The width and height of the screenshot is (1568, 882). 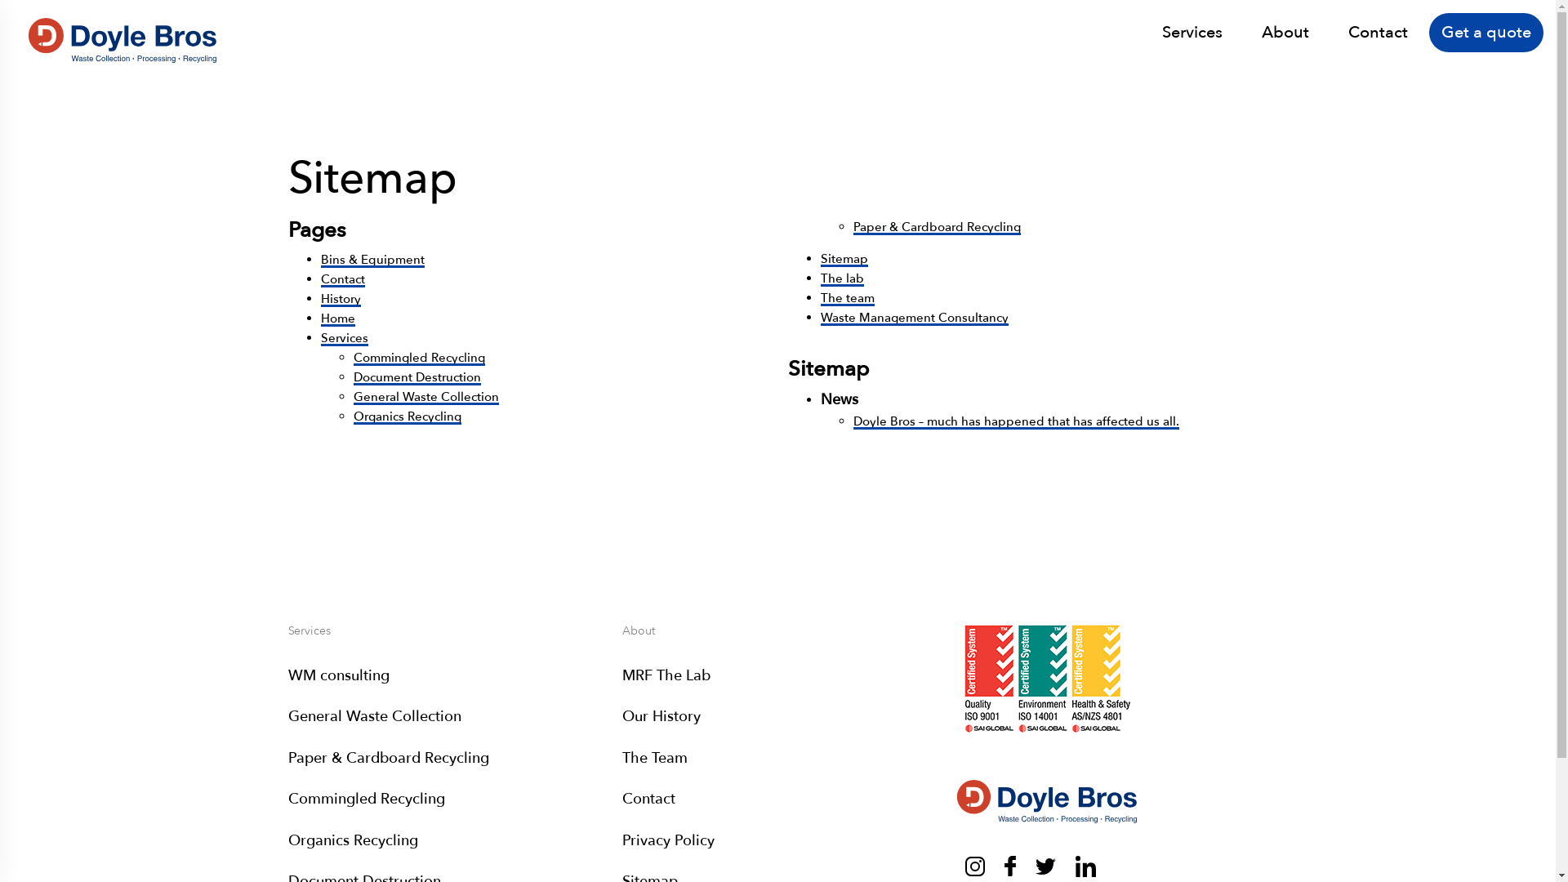 I want to click on The lab, so click(x=843, y=278).